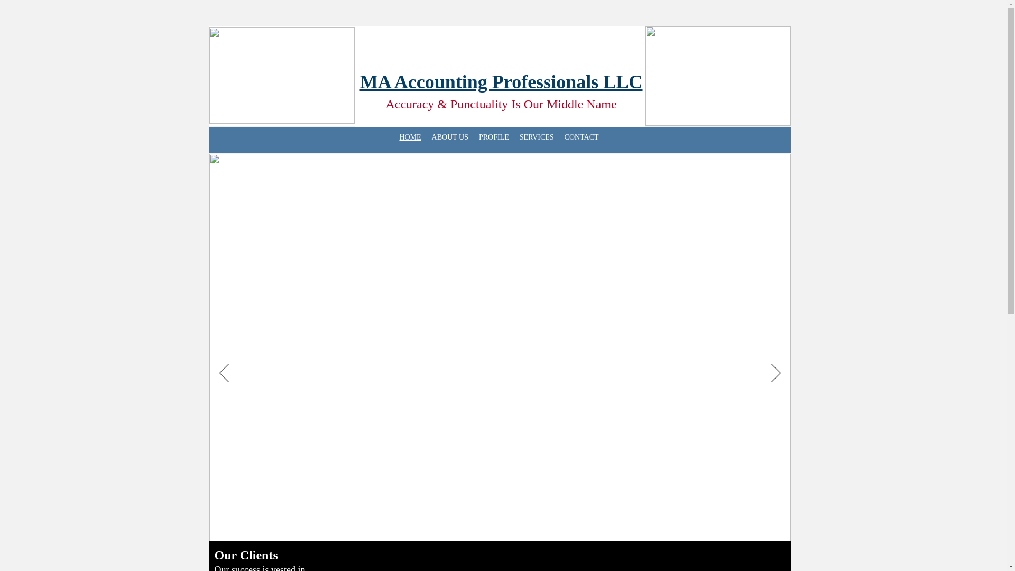  What do you see at coordinates (537, 137) in the screenshot?
I see `SERVICES` at bounding box center [537, 137].